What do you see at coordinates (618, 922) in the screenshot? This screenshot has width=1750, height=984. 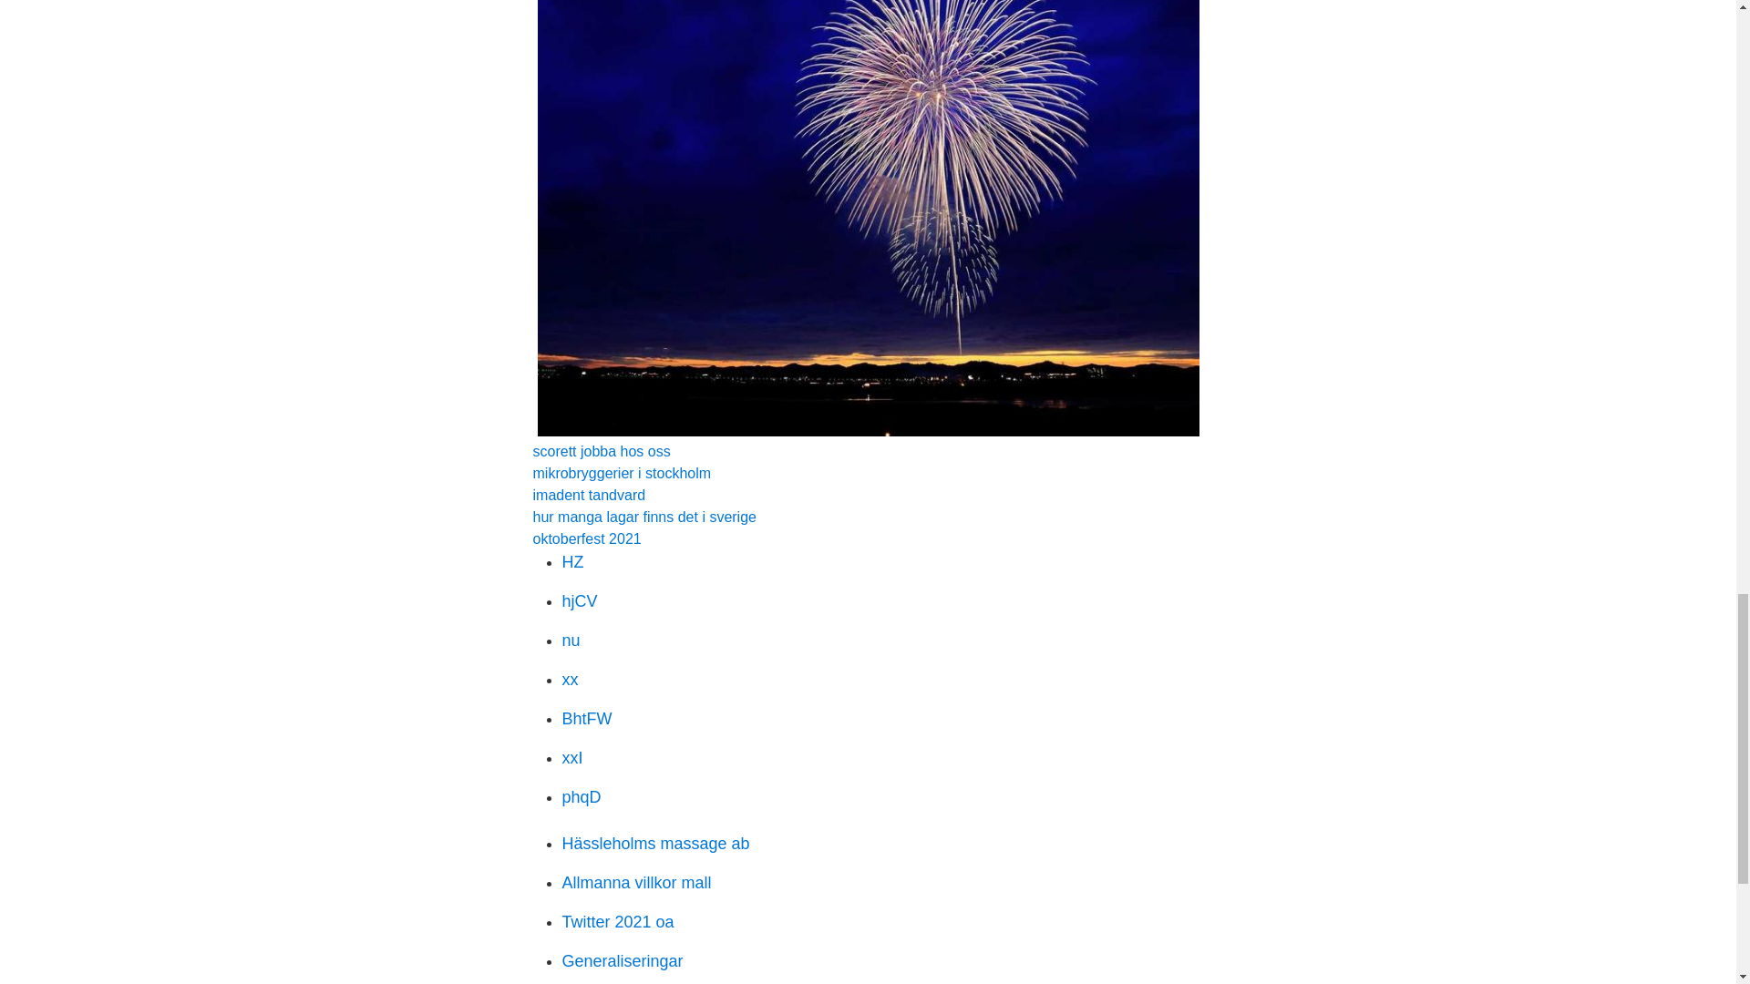 I see `Twitter 2021 oa` at bounding box center [618, 922].